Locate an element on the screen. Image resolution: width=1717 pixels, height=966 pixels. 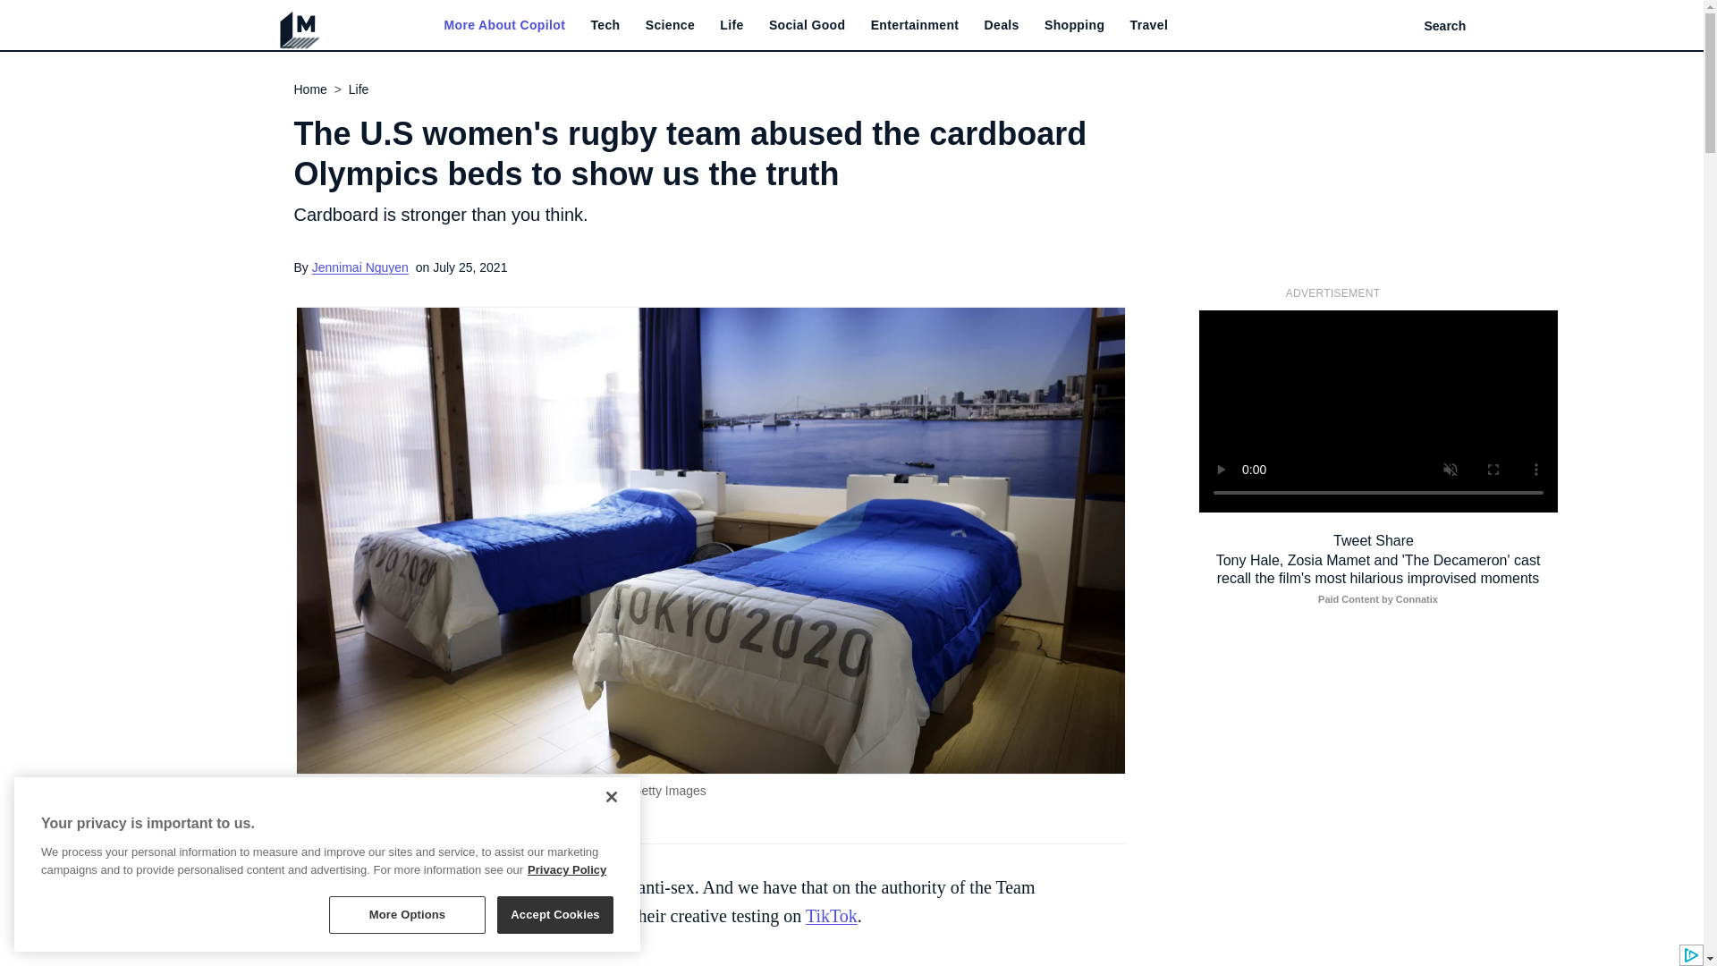
Deals is located at coordinates (1002, 25).